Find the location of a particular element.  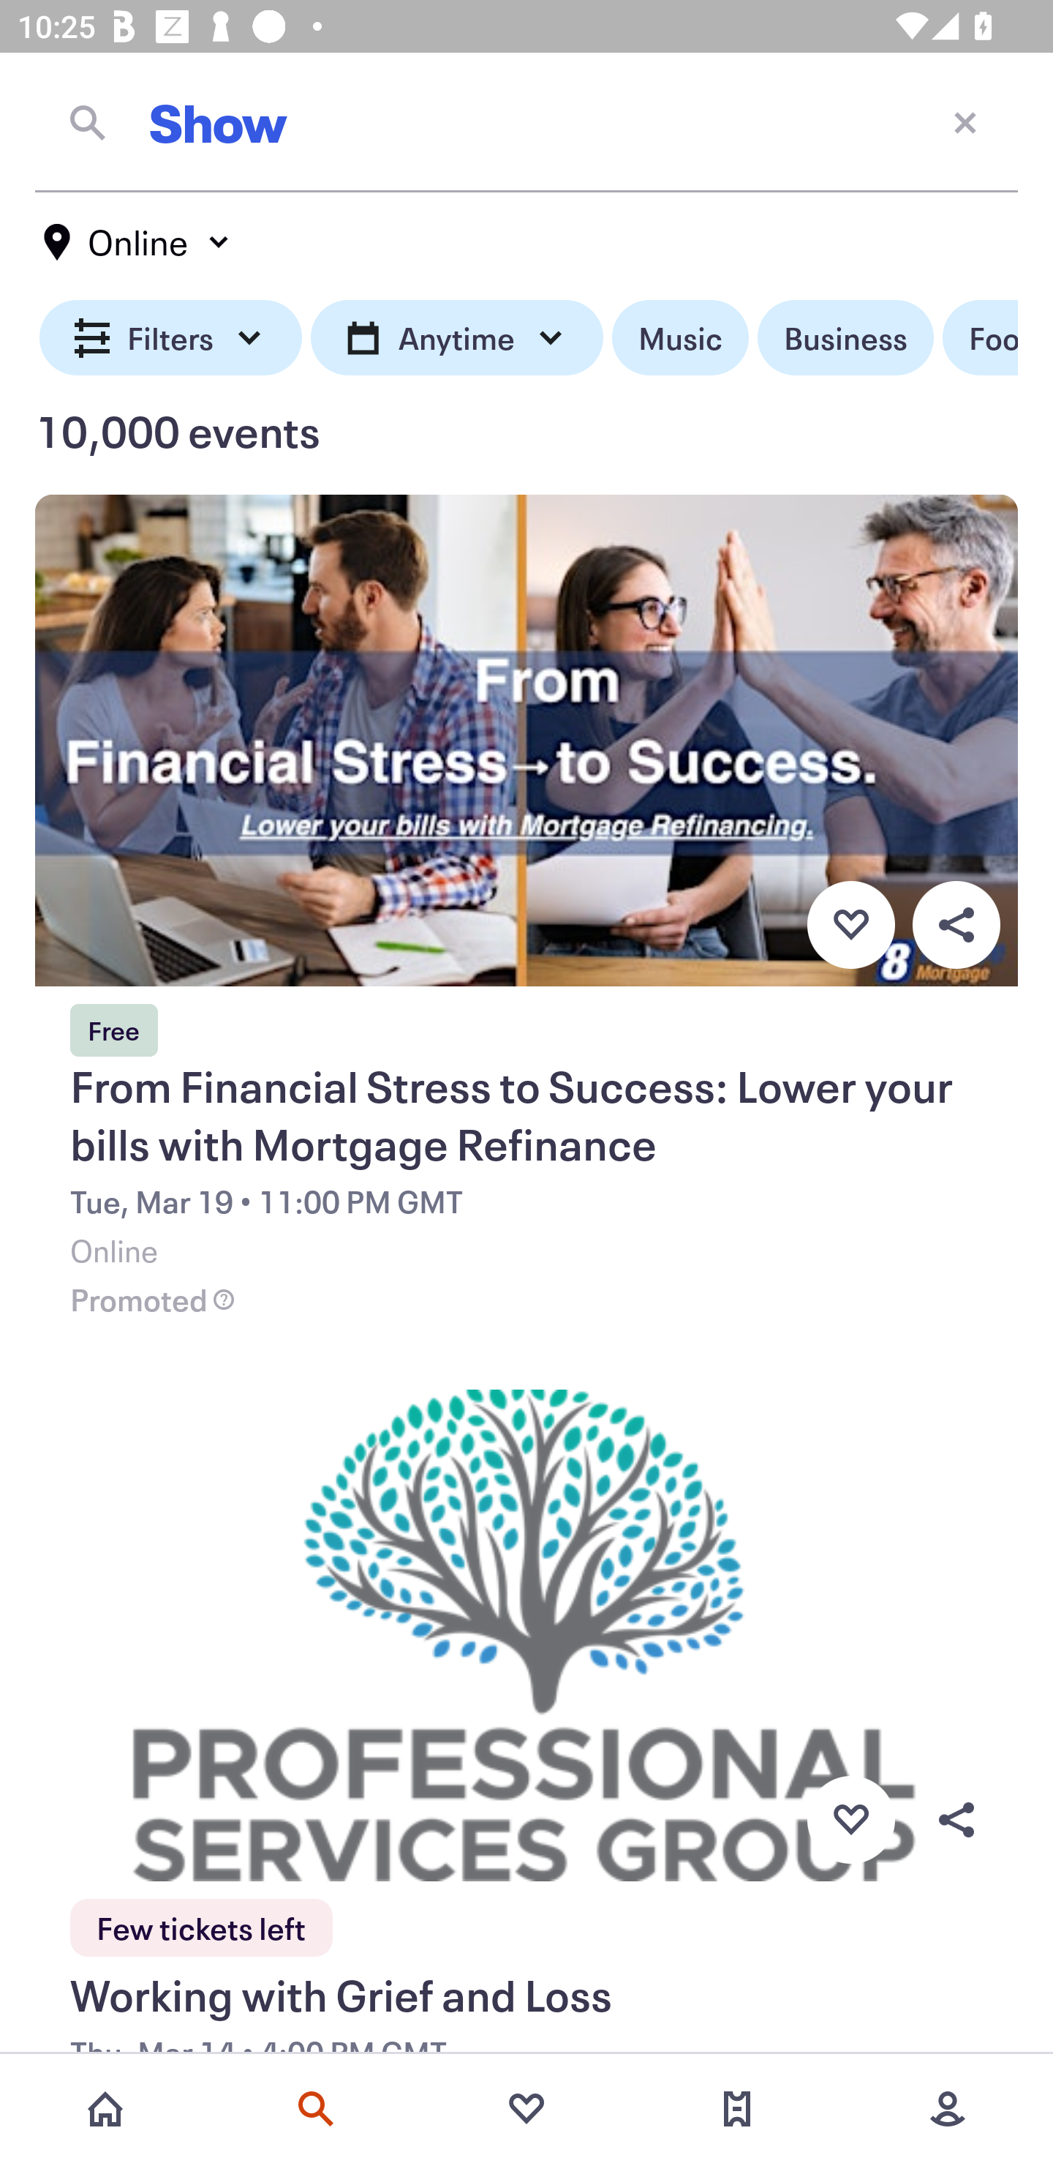

Show Close current screen is located at coordinates (526, 122).